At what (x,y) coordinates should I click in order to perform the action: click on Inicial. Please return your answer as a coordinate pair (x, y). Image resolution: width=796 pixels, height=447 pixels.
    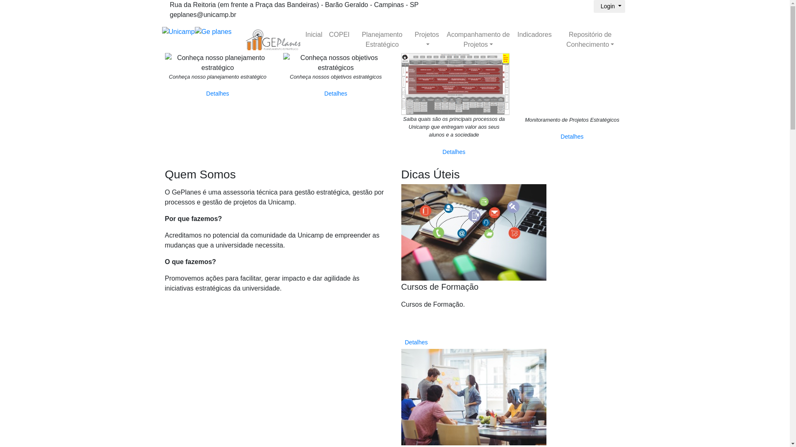
    Looking at the image, I should click on (314, 35).